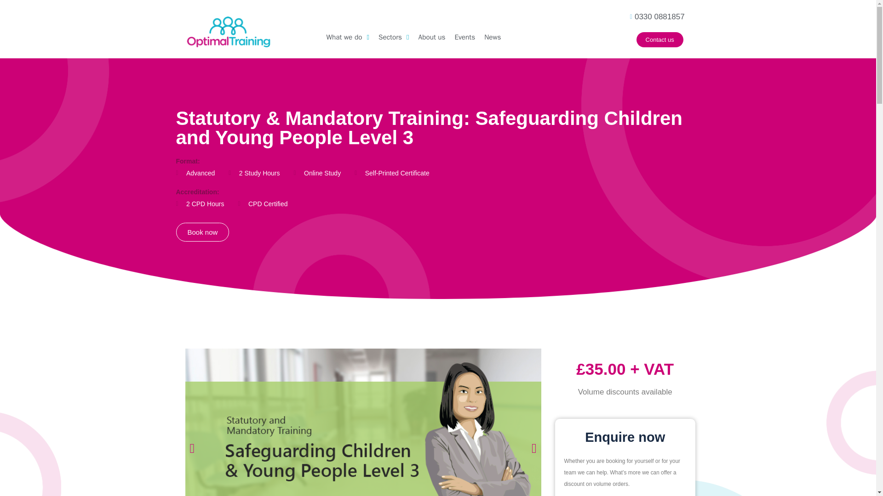 The width and height of the screenshot is (883, 496). What do you see at coordinates (660, 39) in the screenshot?
I see `Contact us` at bounding box center [660, 39].